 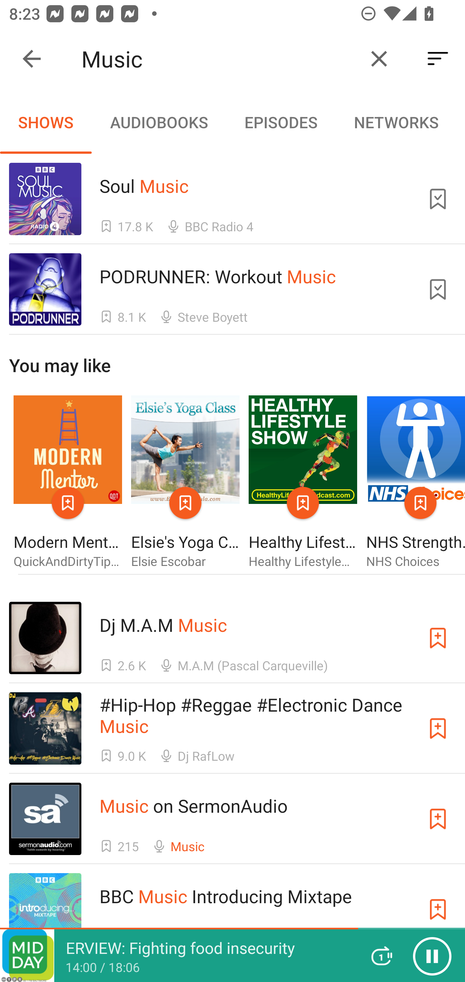 What do you see at coordinates (159, 122) in the screenshot?
I see `AUDIOBOOKS` at bounding box center [159, 122].